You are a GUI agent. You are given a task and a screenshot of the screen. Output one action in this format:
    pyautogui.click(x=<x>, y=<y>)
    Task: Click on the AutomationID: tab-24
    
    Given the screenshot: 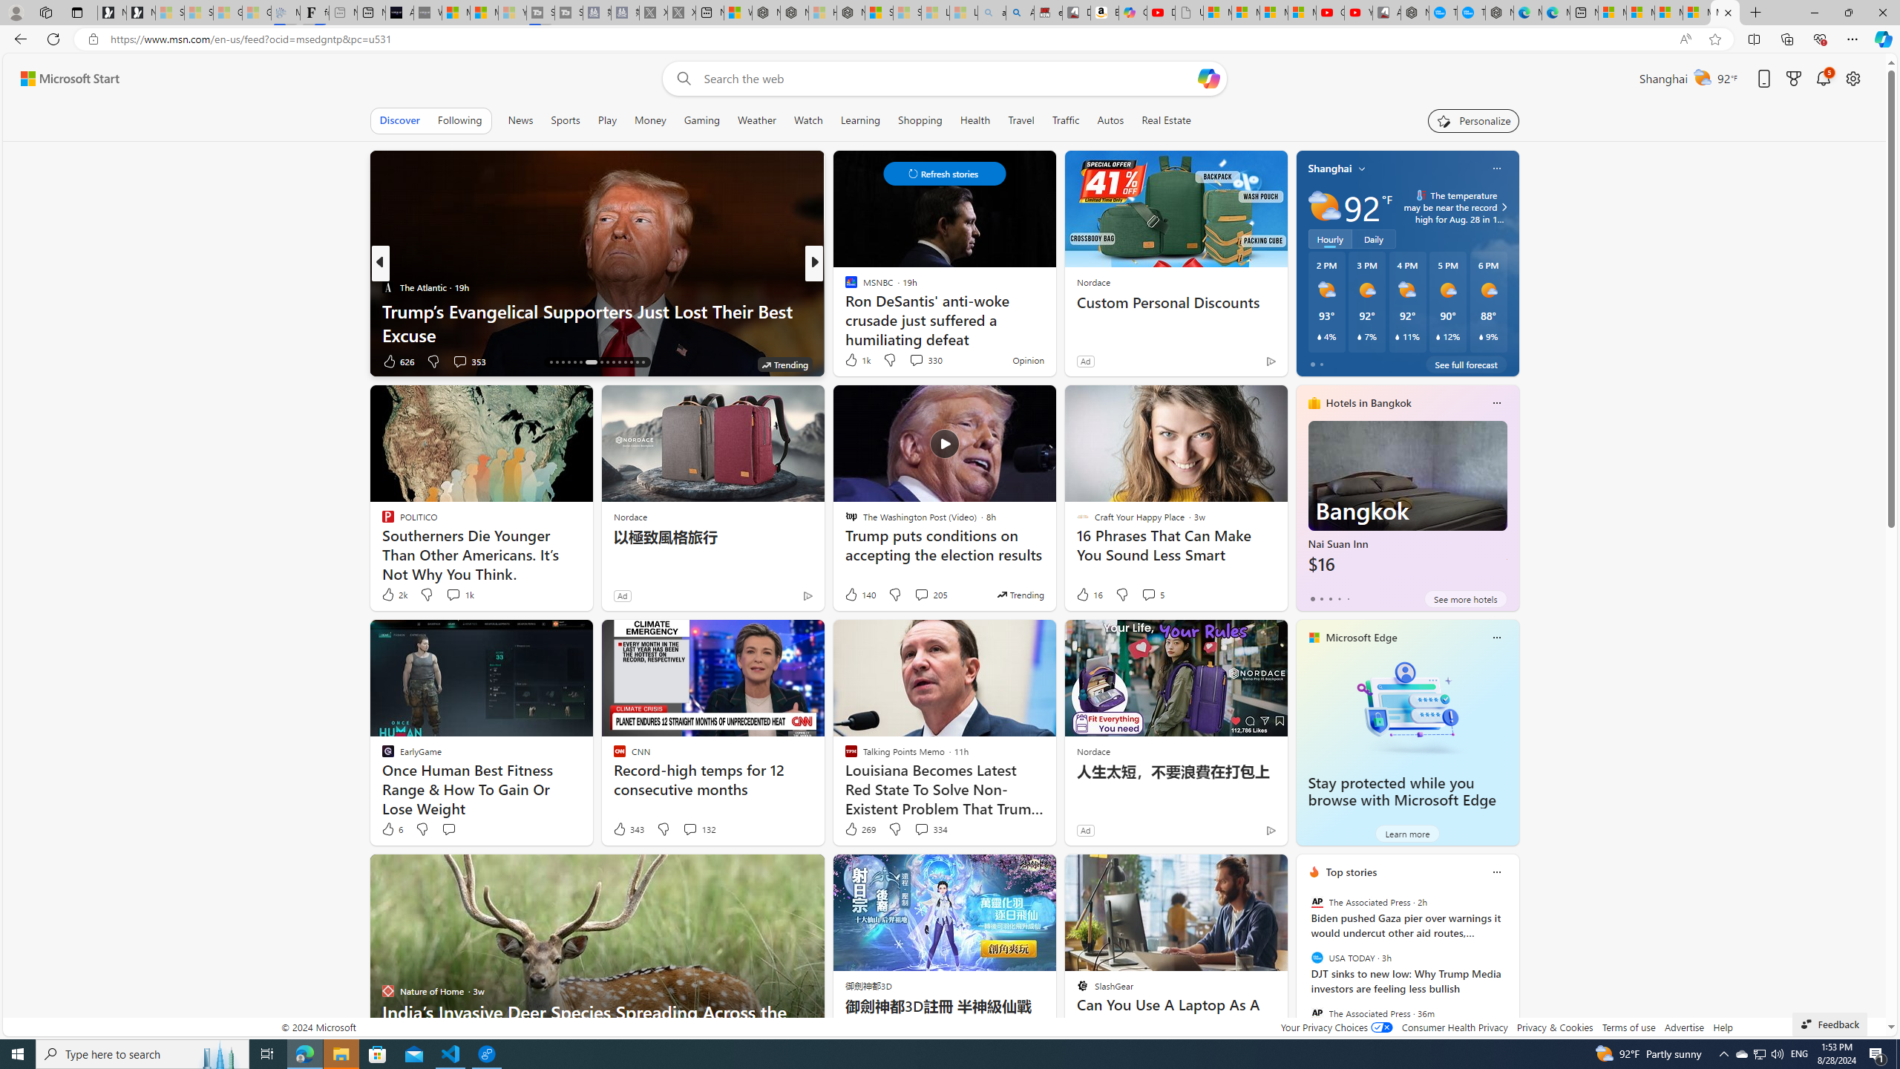 What is the action you would take?
    pyautogui.click(x=607, y=362)
    